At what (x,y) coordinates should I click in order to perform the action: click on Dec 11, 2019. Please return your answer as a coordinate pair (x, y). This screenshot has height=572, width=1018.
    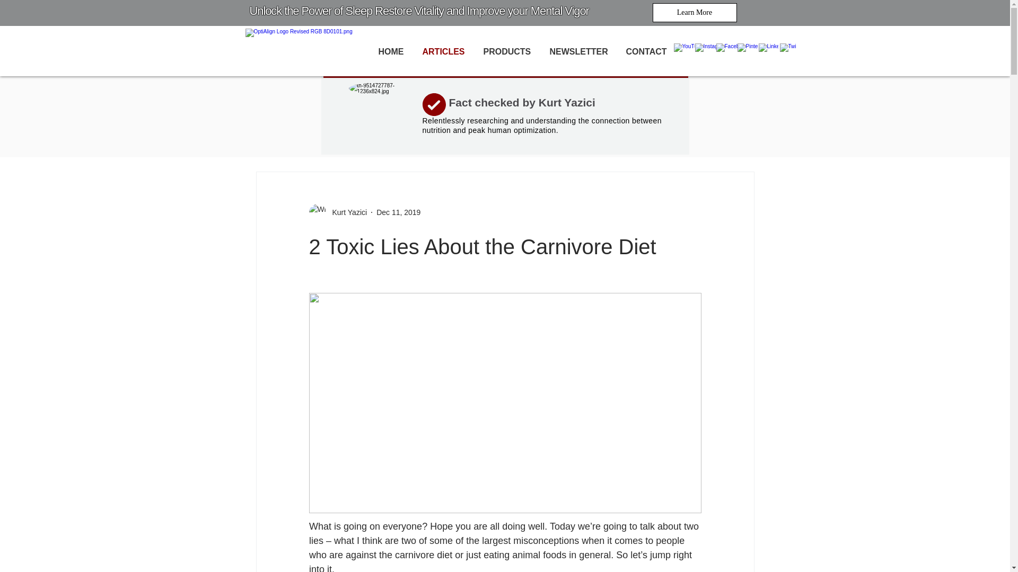
    Looking at the image, I should click on (398, 212).